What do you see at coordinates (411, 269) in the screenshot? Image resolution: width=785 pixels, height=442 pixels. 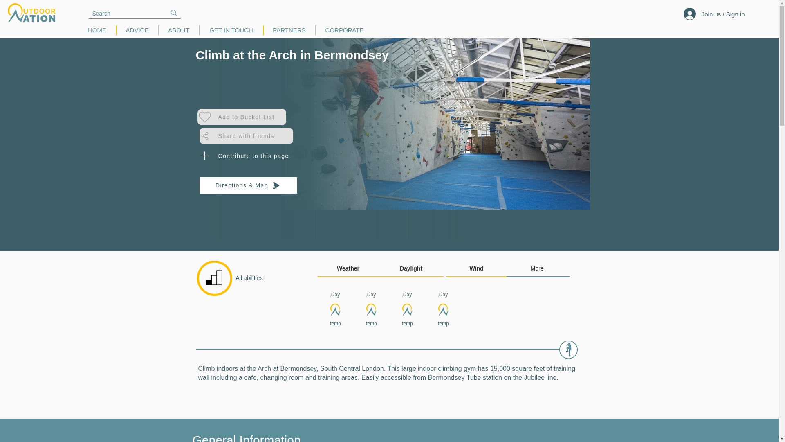 I see `Outdoor Nation - outdoor activities near you!` at bounding box center [411, 269].